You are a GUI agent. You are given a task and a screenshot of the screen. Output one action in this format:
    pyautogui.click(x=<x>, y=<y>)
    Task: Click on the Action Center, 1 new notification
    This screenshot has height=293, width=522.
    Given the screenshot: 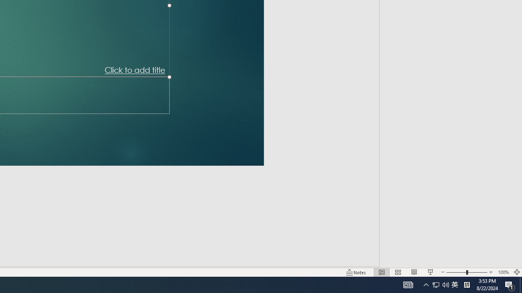 What is the action you would take?
    pyautogui.click(x=510, y=285)
    